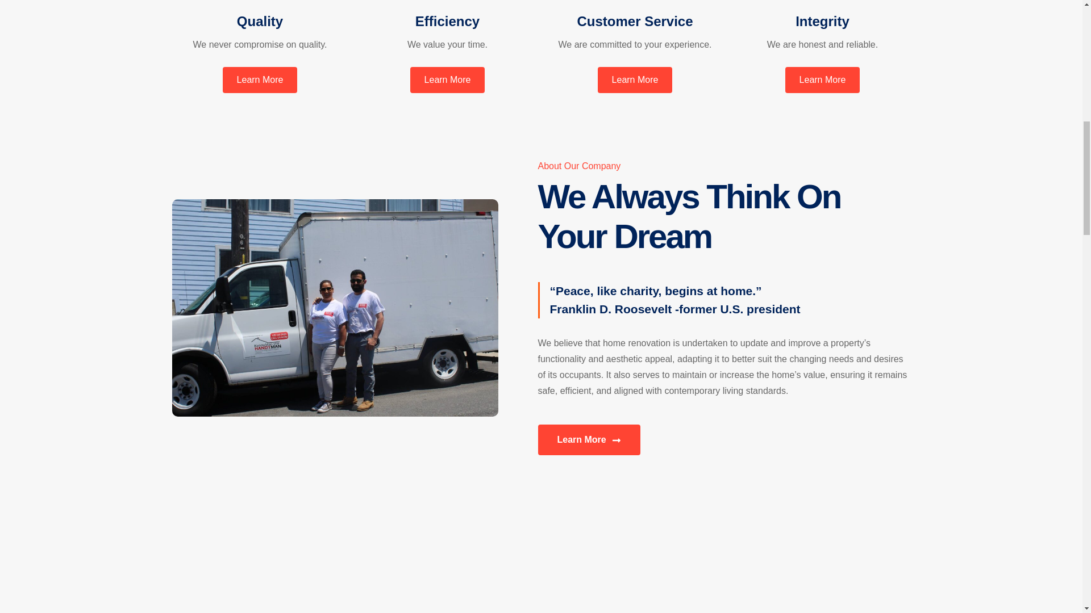 The height and width of the screenshot is (613, 1091). Describe the element at coordinates (823, 79) in the screenshot. I see `Learn More` at that location.